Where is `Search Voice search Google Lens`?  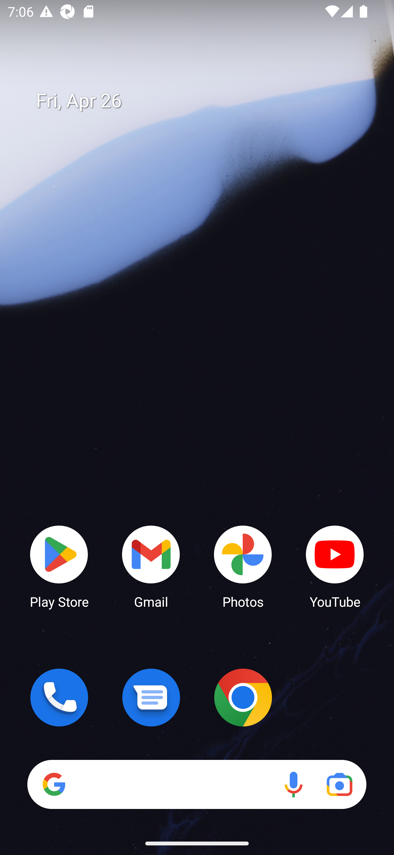
Search Voice search Google Lens is located at coordinates (197, 784).